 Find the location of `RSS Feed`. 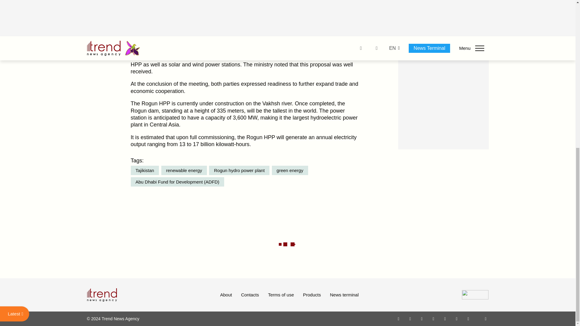

RSS Feed is located at coordinates (486, 318).